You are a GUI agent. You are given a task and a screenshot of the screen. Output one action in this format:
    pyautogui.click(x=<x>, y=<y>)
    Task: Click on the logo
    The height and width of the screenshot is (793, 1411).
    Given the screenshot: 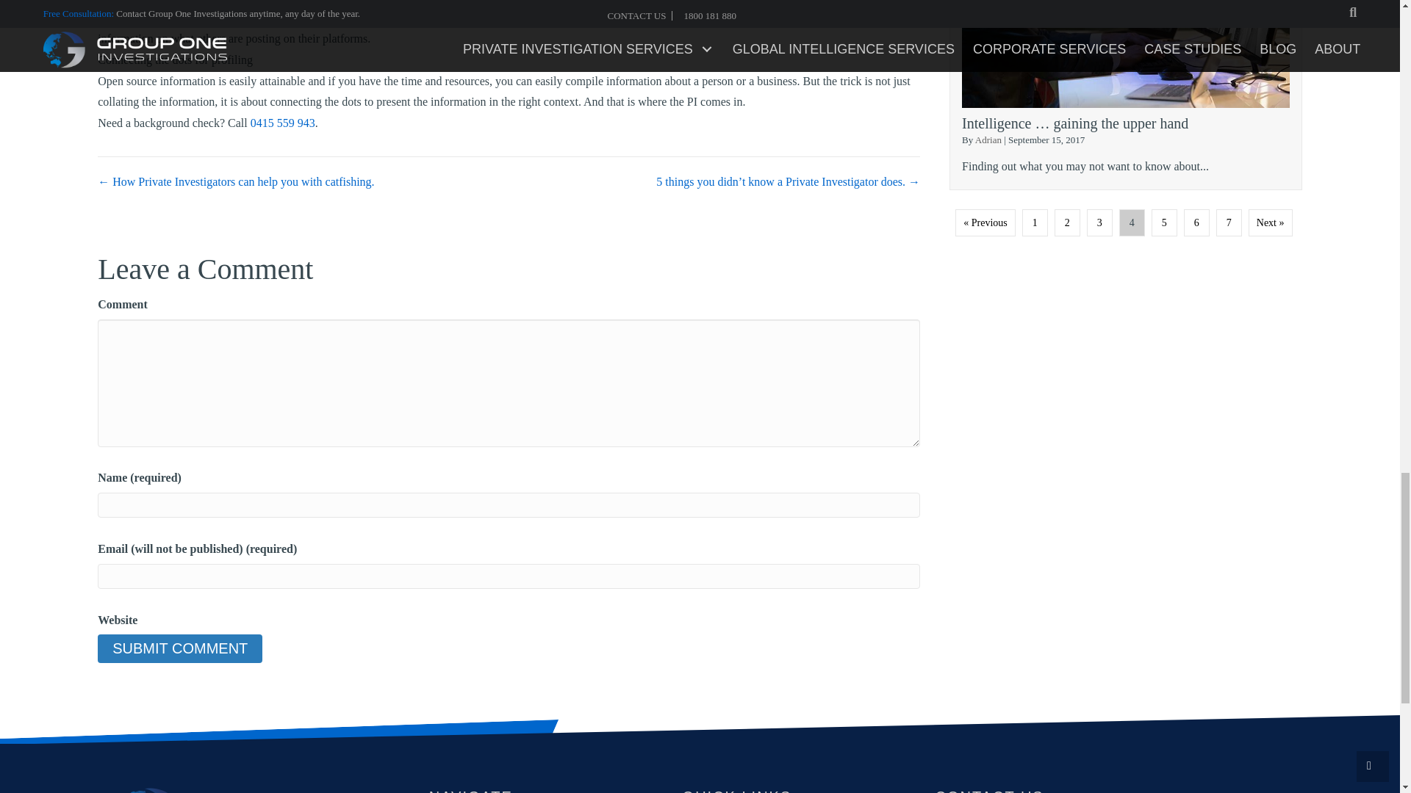 What is the action you would take?
    pyautogui.click(x=248, y=790)
    